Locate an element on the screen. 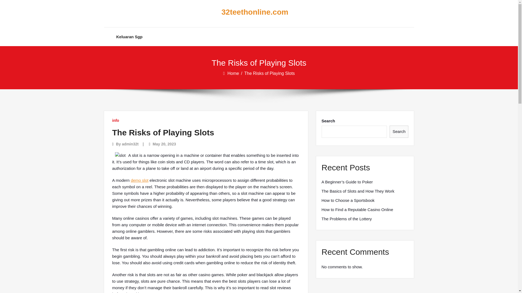 This screenshot has width=522, height=293. Keluaran Sgp is located at coordinates (129, 37).